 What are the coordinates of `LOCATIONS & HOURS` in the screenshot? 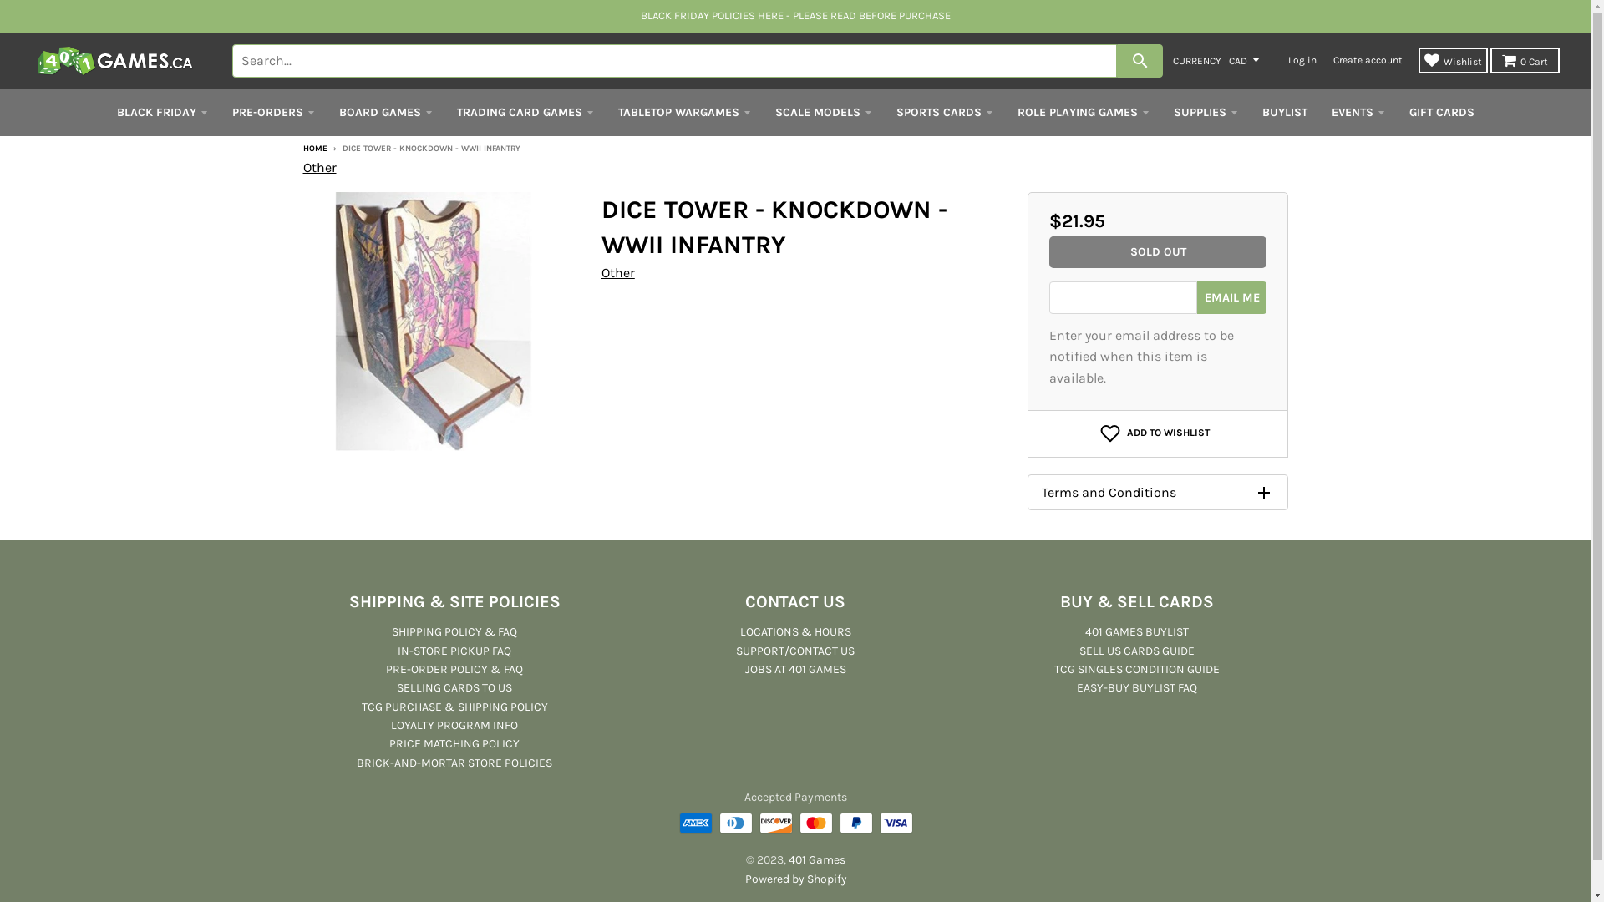 It's located at (795, 631).